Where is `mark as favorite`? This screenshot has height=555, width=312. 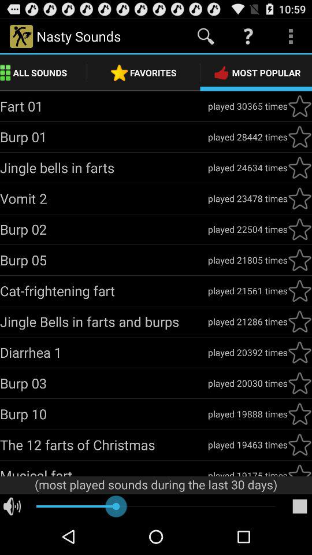
mark as favorite is located at coordinates (300, 106).